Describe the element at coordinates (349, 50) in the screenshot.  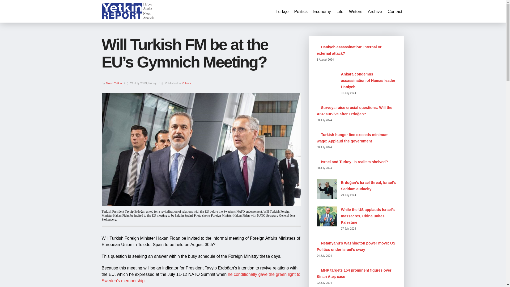
I see `Haniyeh assassination: Internal or external attack?` at that location.